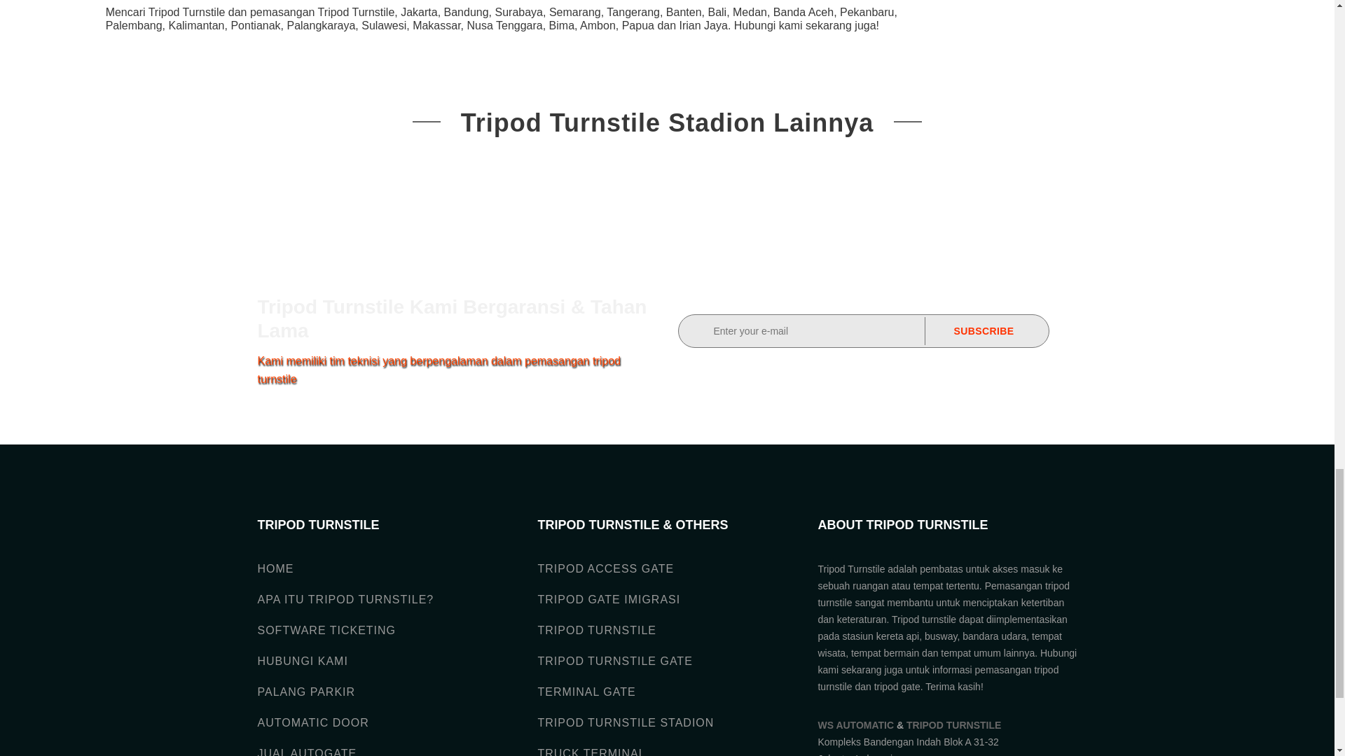 This screenshot has width=1345, height=756. What do you see at coordinates (803, 11) in the screenshot?
I see `Banda Aceh` at bounding box center [803, 11].